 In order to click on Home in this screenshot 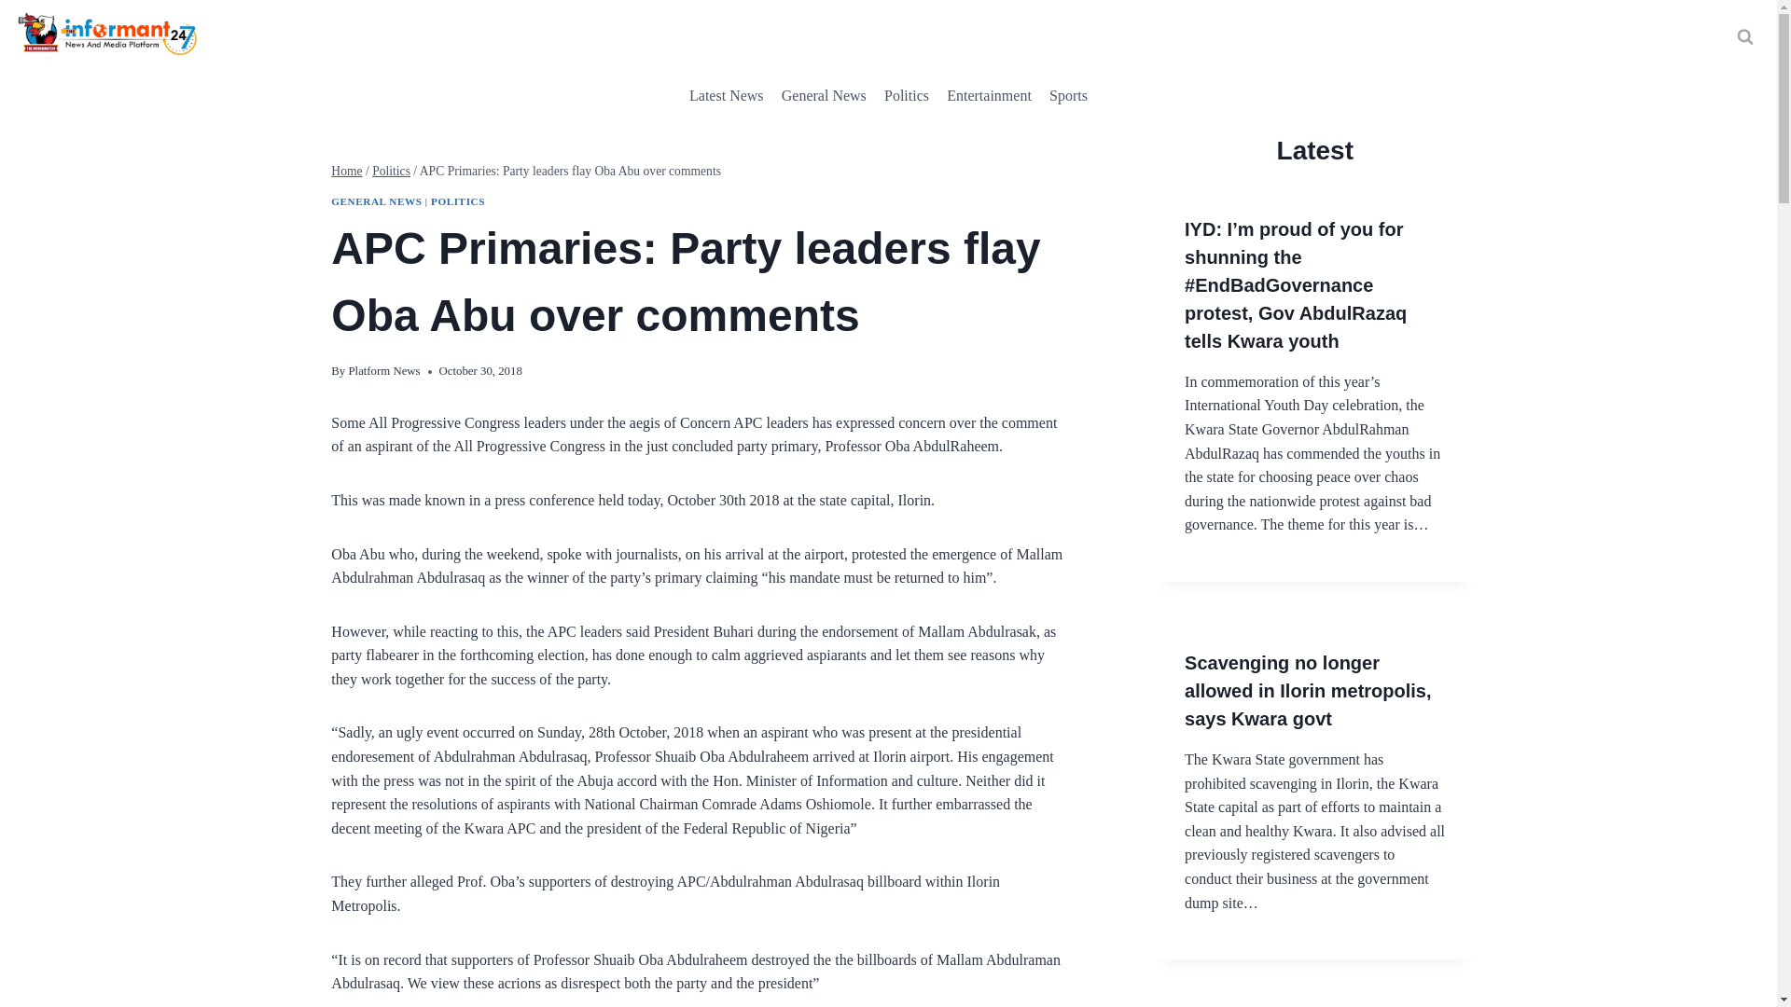, I will do `click(346, 172)`.